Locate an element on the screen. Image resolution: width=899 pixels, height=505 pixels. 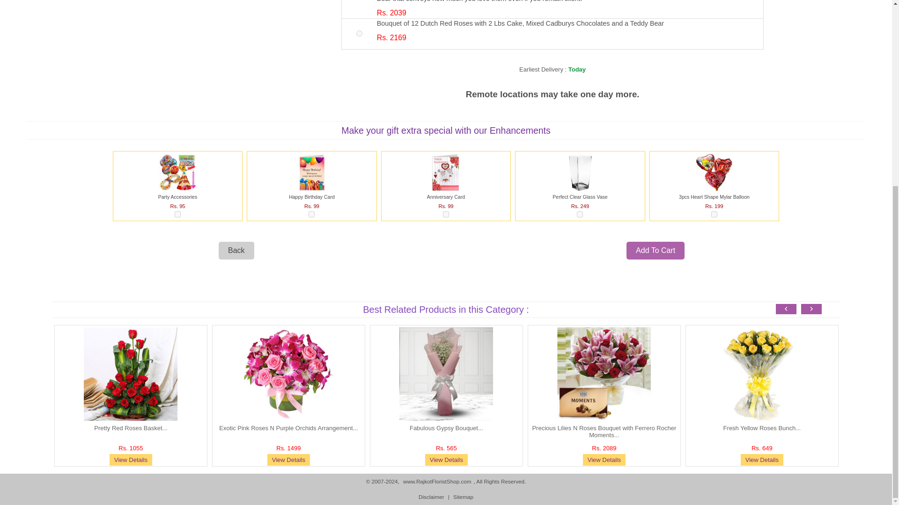
CMH105A is located at coordinates (359, 33).